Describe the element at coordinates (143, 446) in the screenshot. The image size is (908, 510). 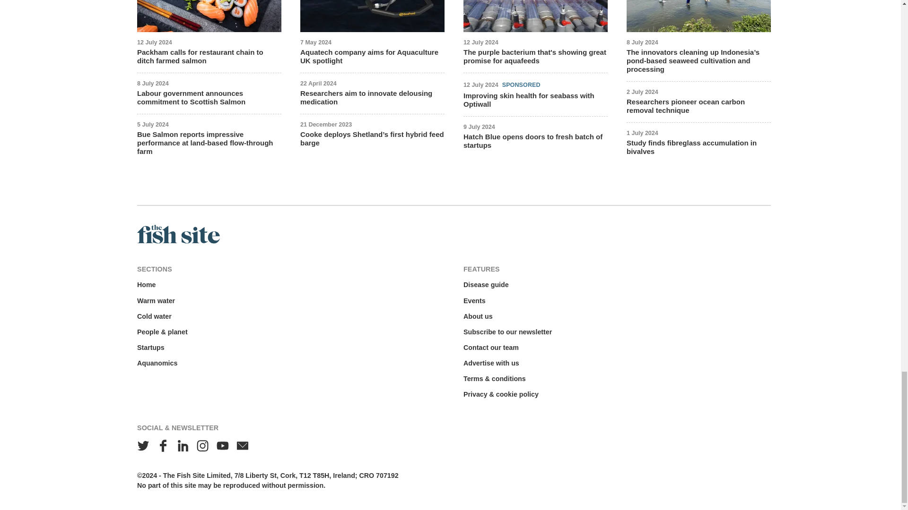
I see `Twitter` at that location.